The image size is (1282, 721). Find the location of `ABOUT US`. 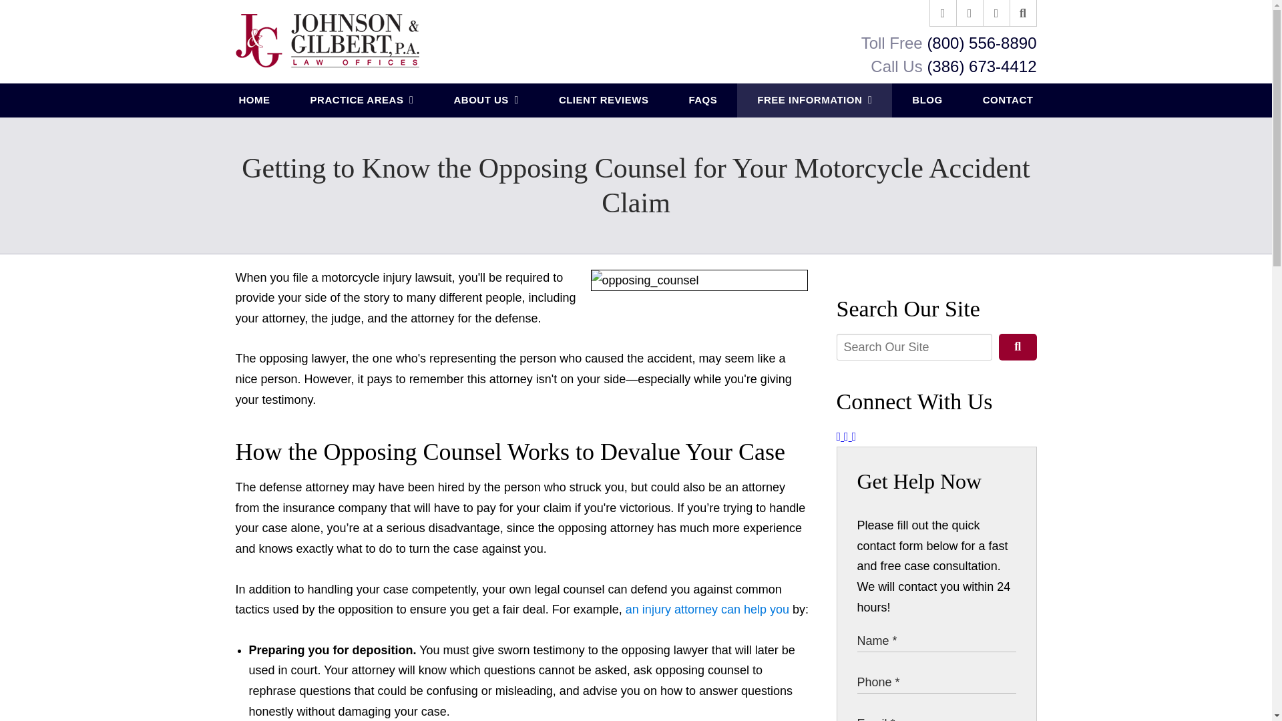

ABOUT US is located at coordinates (485, 100).